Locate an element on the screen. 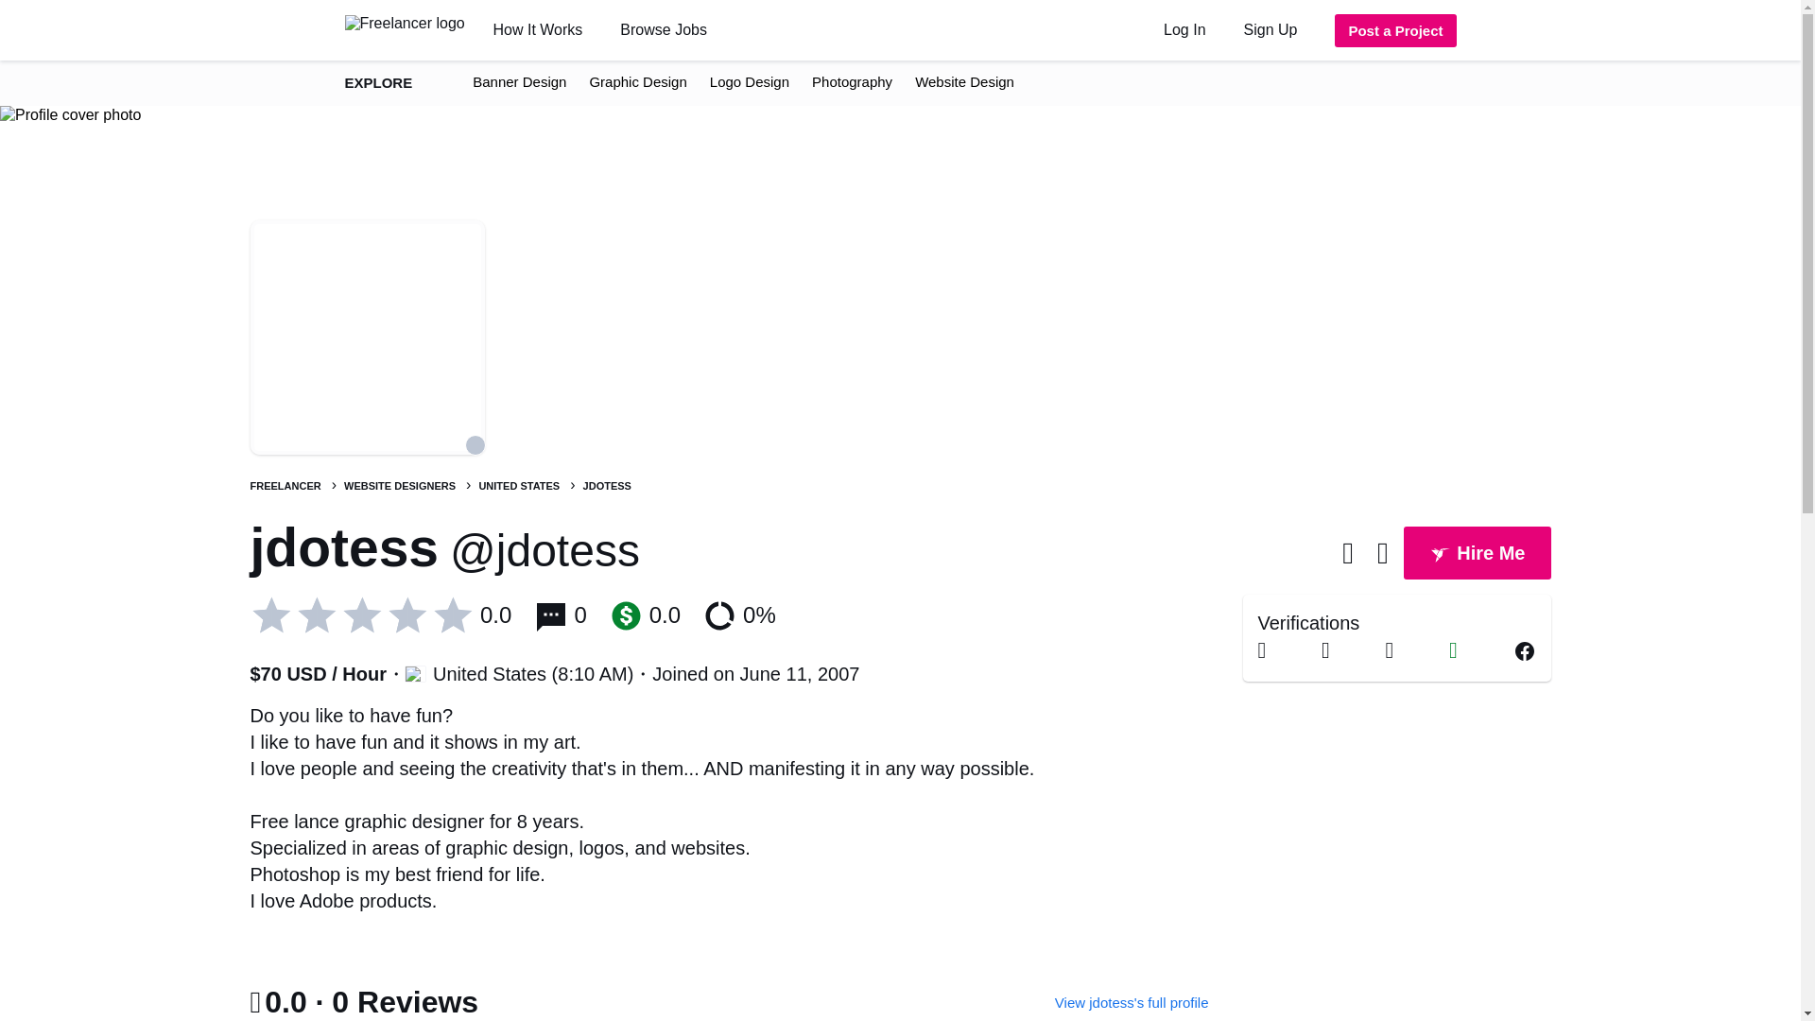 This screenshot has width=1815, height=1021. How It Works is located at coordinates (538, 28).